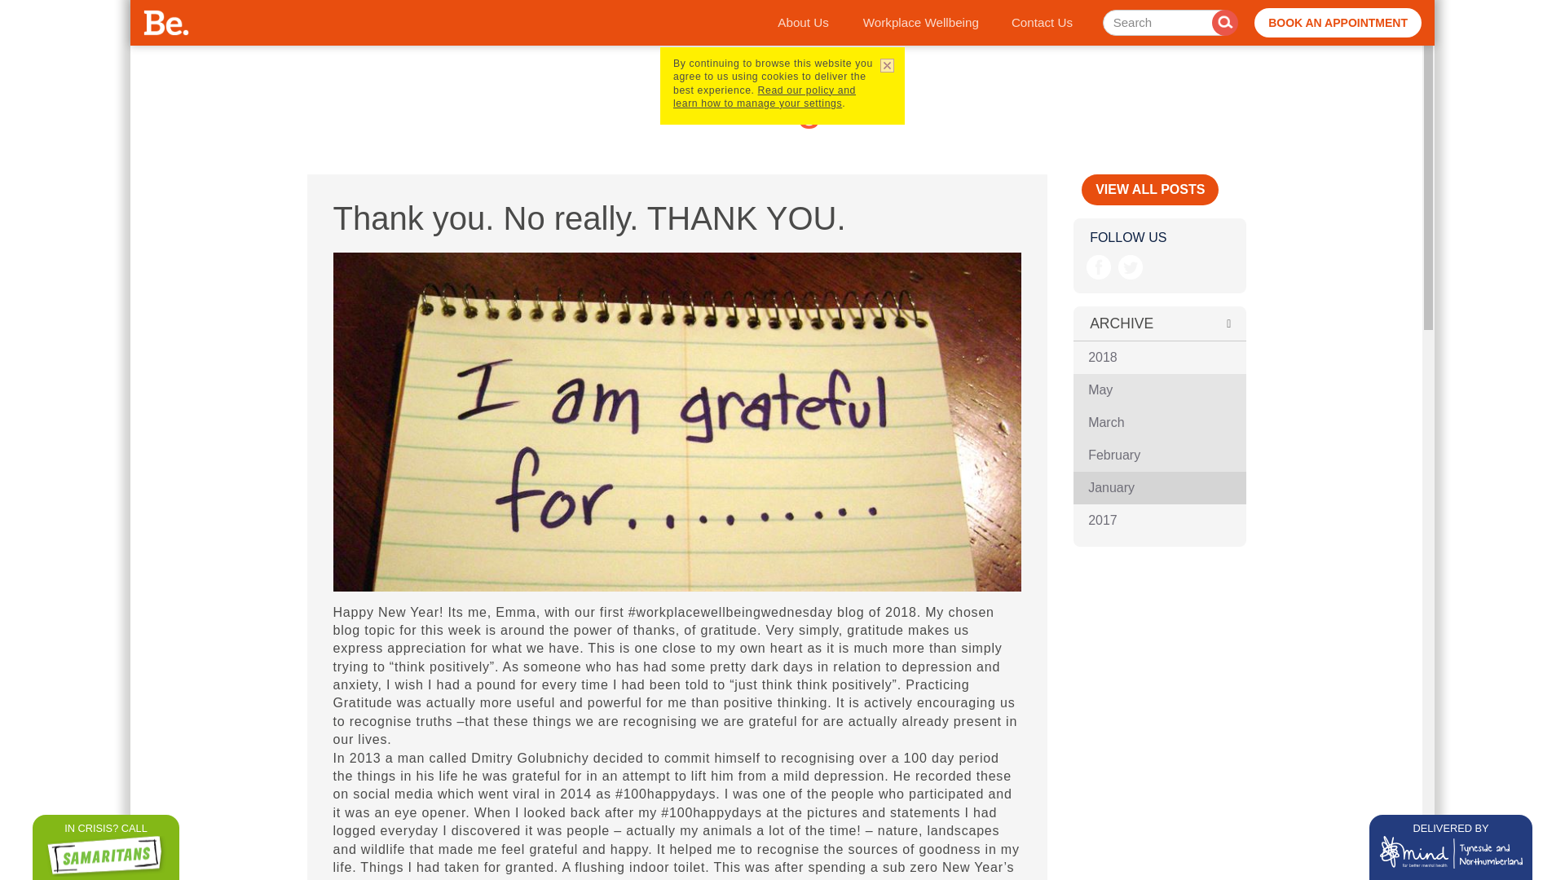  Describe the element at coordinates (1131, 267) in the screenshot. I see `Twitter` at that location.